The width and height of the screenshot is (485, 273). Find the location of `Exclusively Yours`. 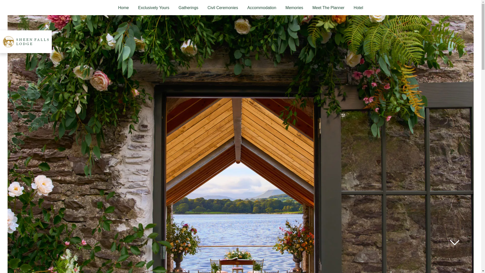

Exclusively Yours is located at coordinates (154, 8).